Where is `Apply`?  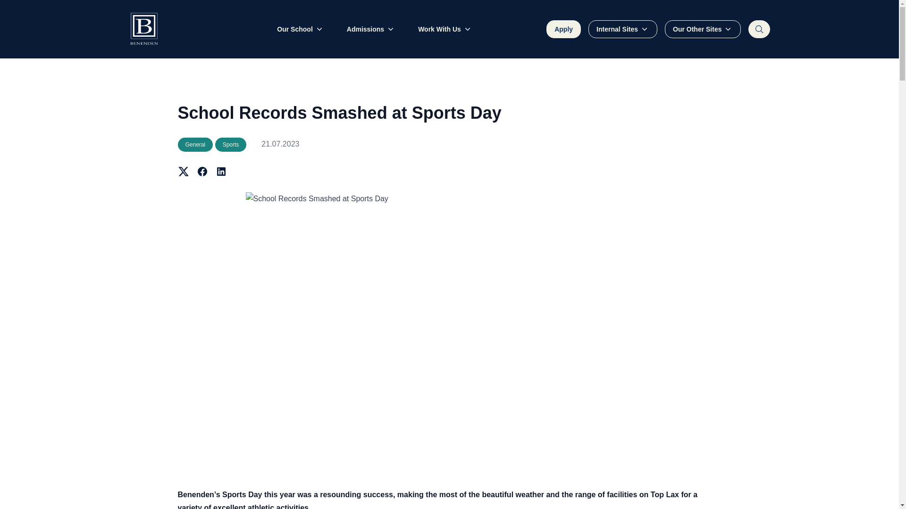 Apply is located at coordinates (563, 29).